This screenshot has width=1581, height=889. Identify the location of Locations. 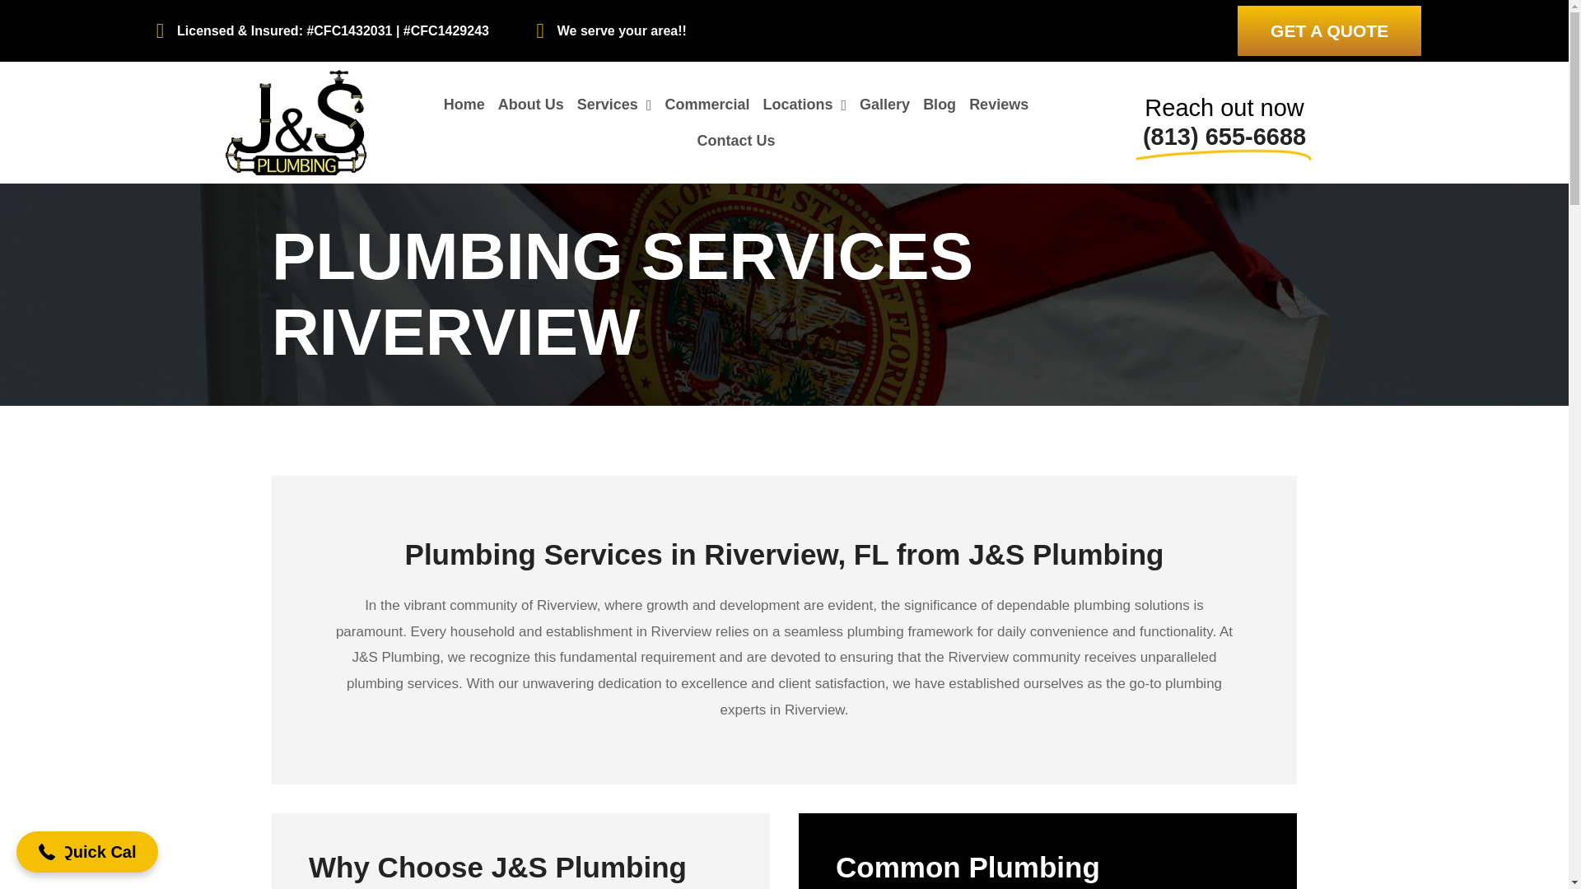
(804, 105).